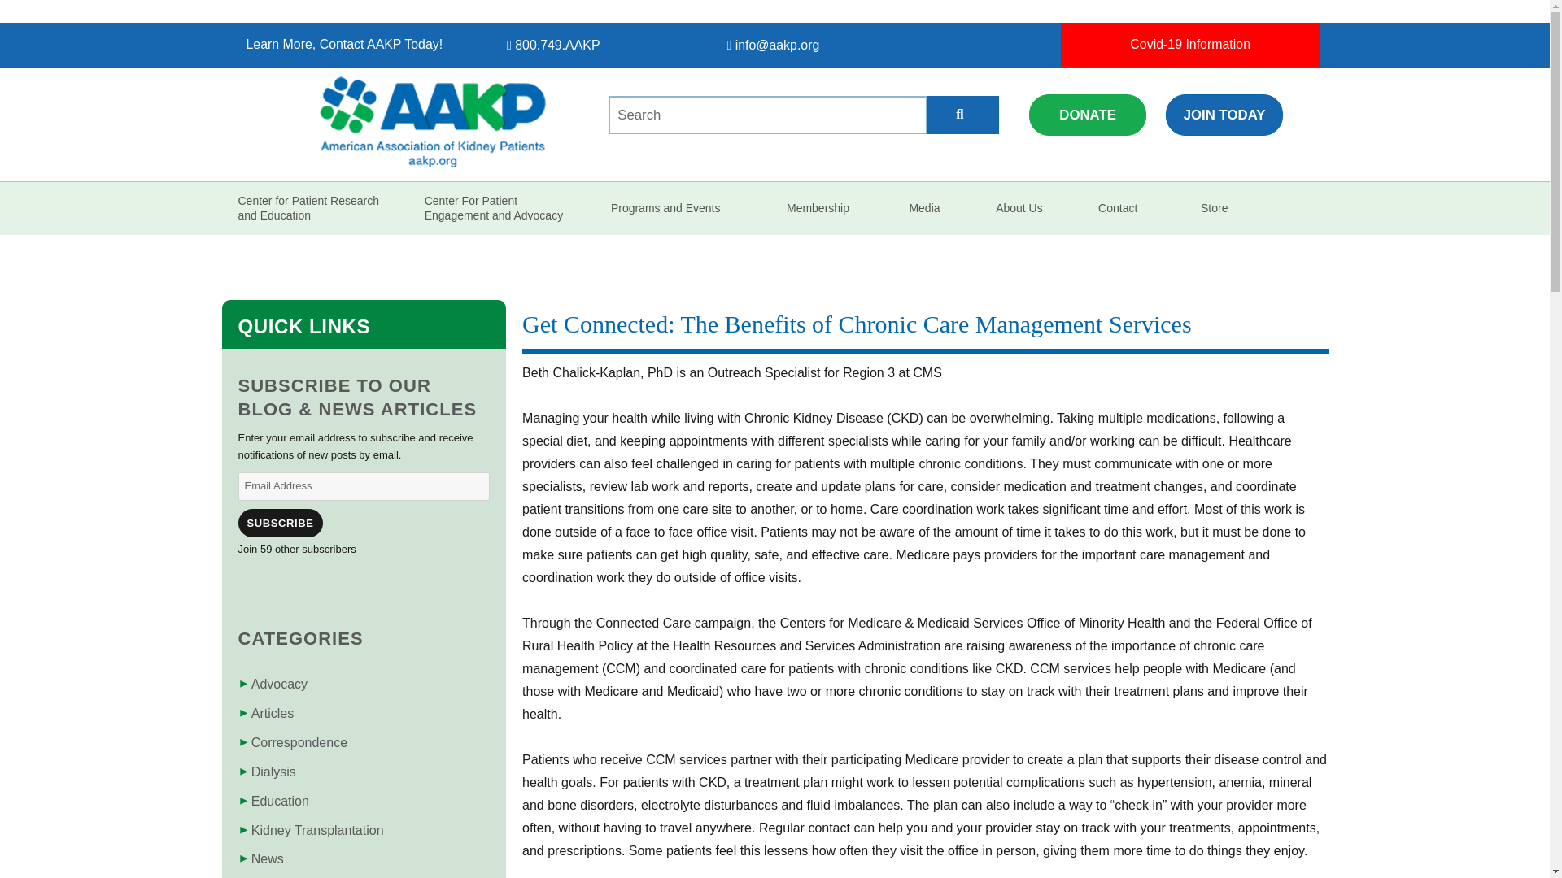 This screenshot has height=878, width=1562. Describe the element at coordinates (350, 198) in the screenshot. I see `AAKP` at that location.